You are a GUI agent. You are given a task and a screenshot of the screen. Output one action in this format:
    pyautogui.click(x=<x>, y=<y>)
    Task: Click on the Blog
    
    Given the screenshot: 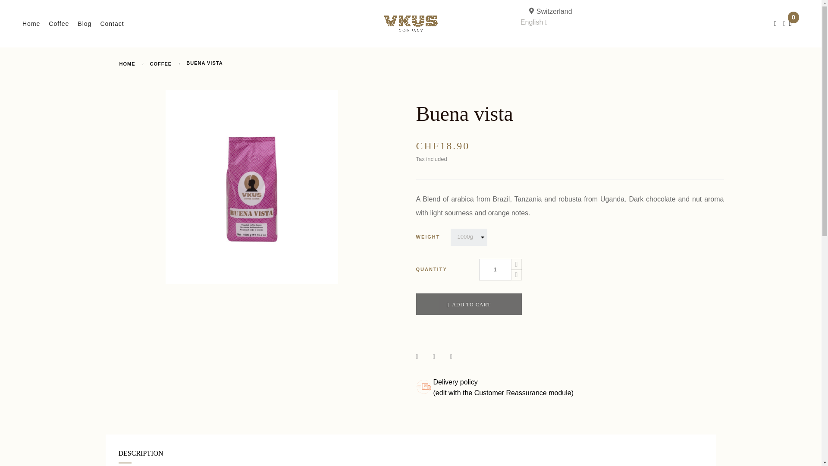 What is the action you would take?
    pyautogui.click(x=85, y=23)
    